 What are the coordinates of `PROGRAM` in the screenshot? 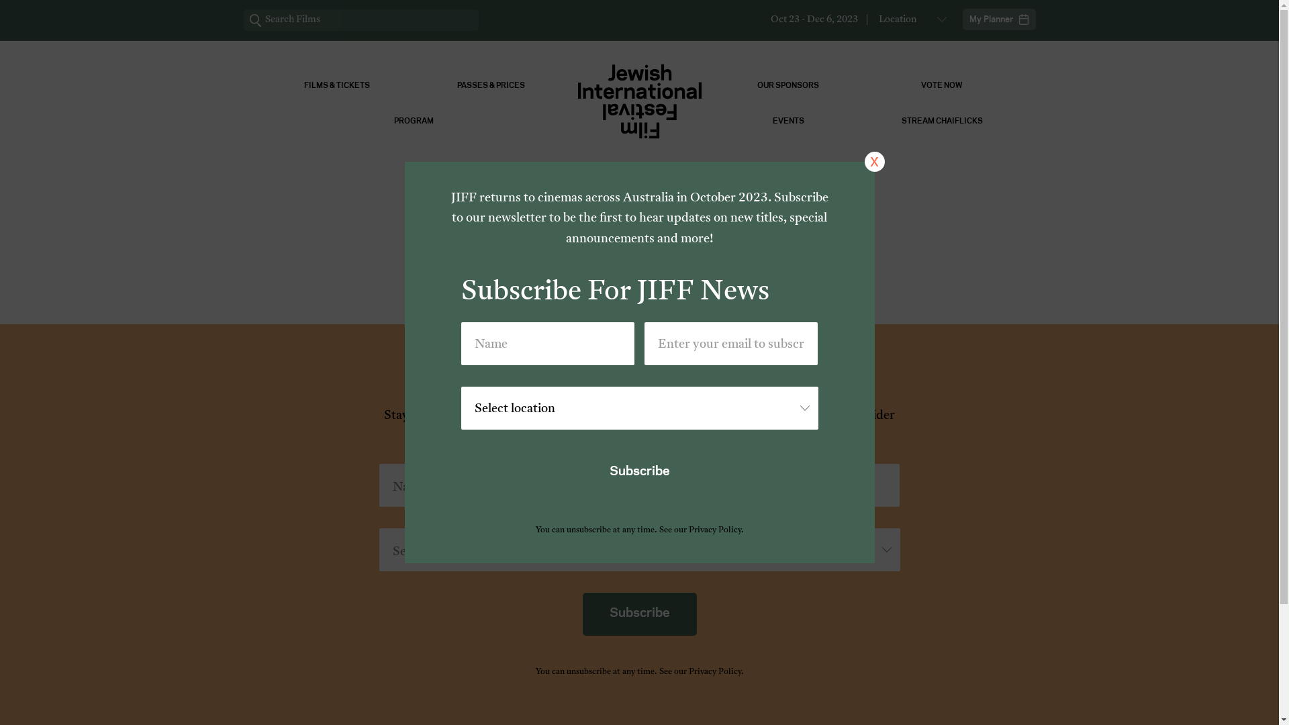 It's located at (414, 121).